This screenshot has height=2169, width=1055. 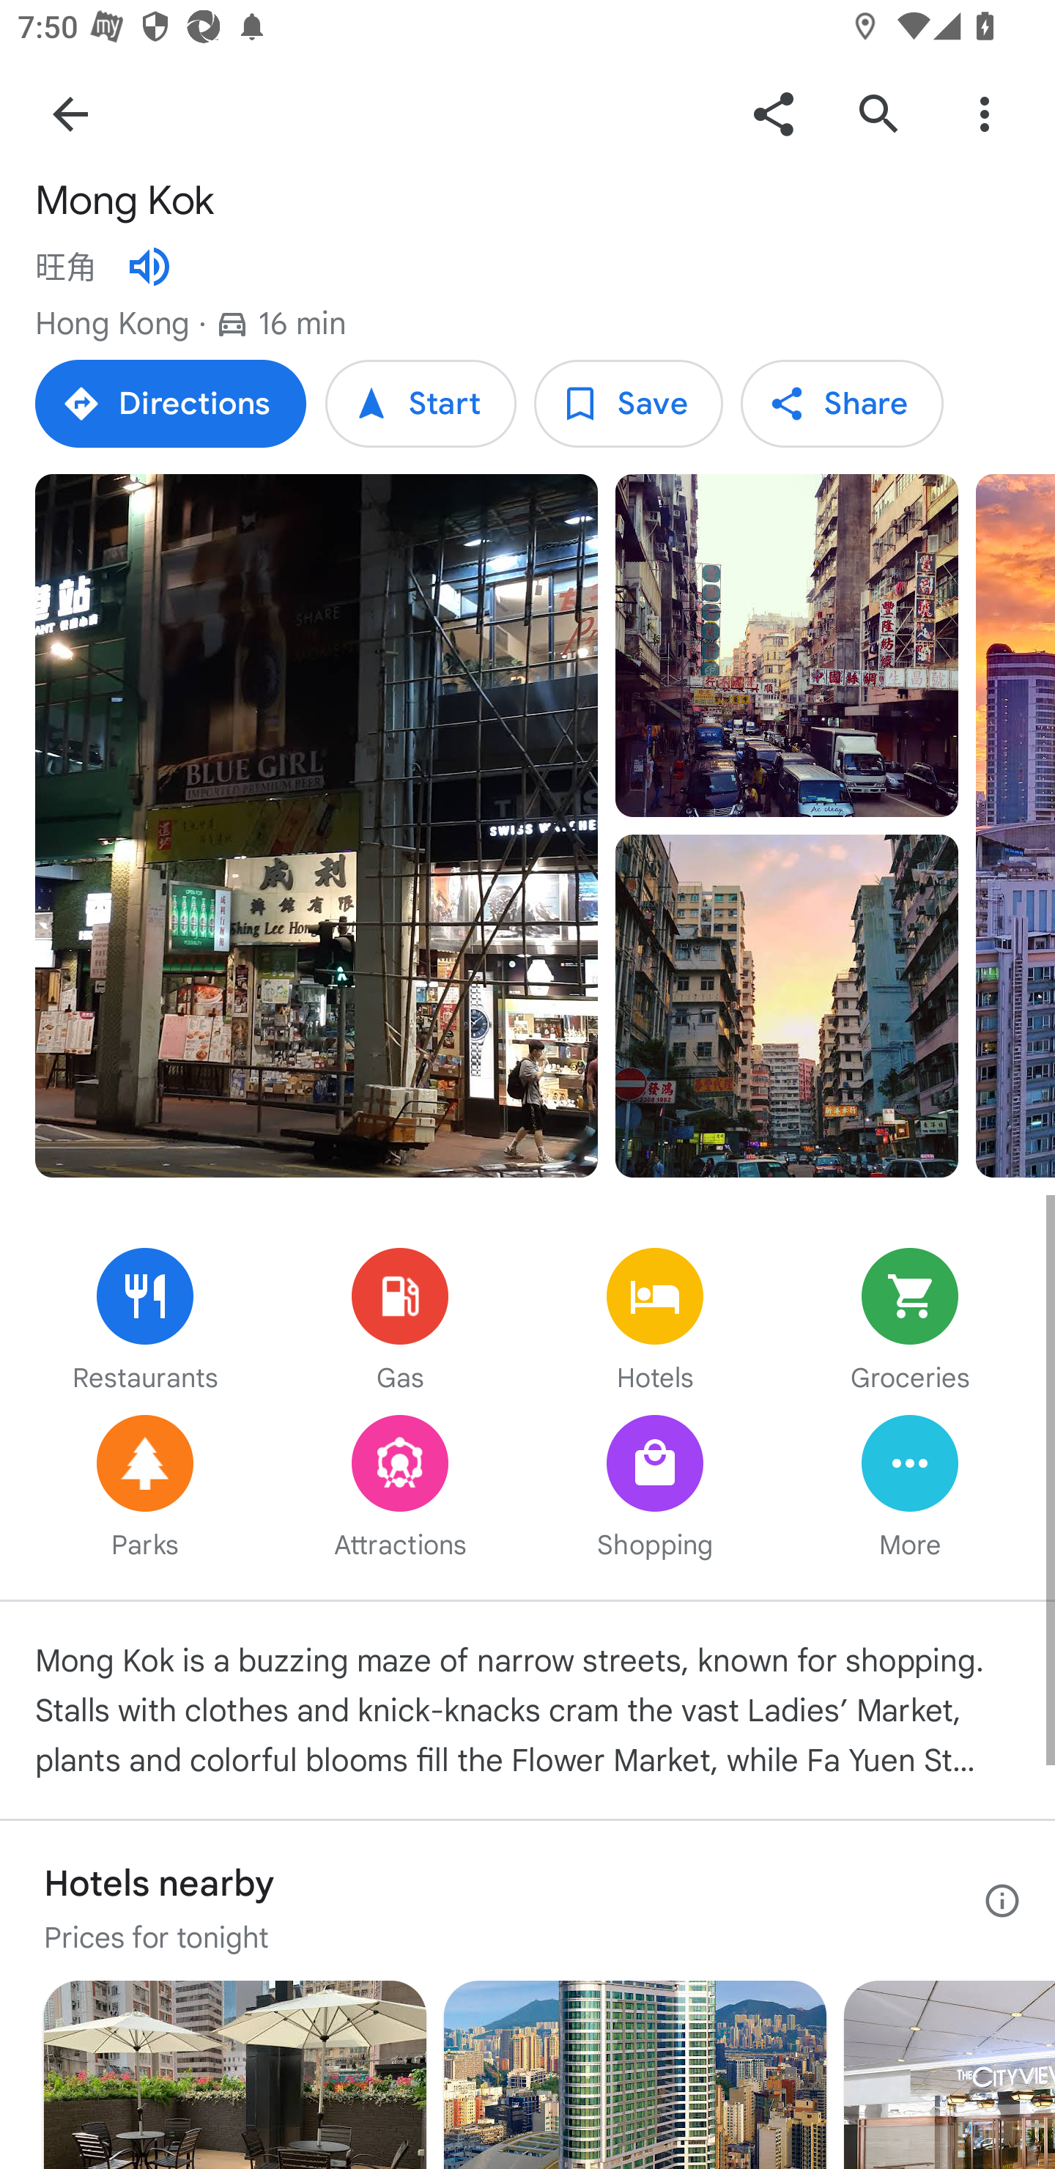 What do you see at coordinates (70, 113) in the screenshot?
I see `Back to Search` at bounding box center [70, 113].